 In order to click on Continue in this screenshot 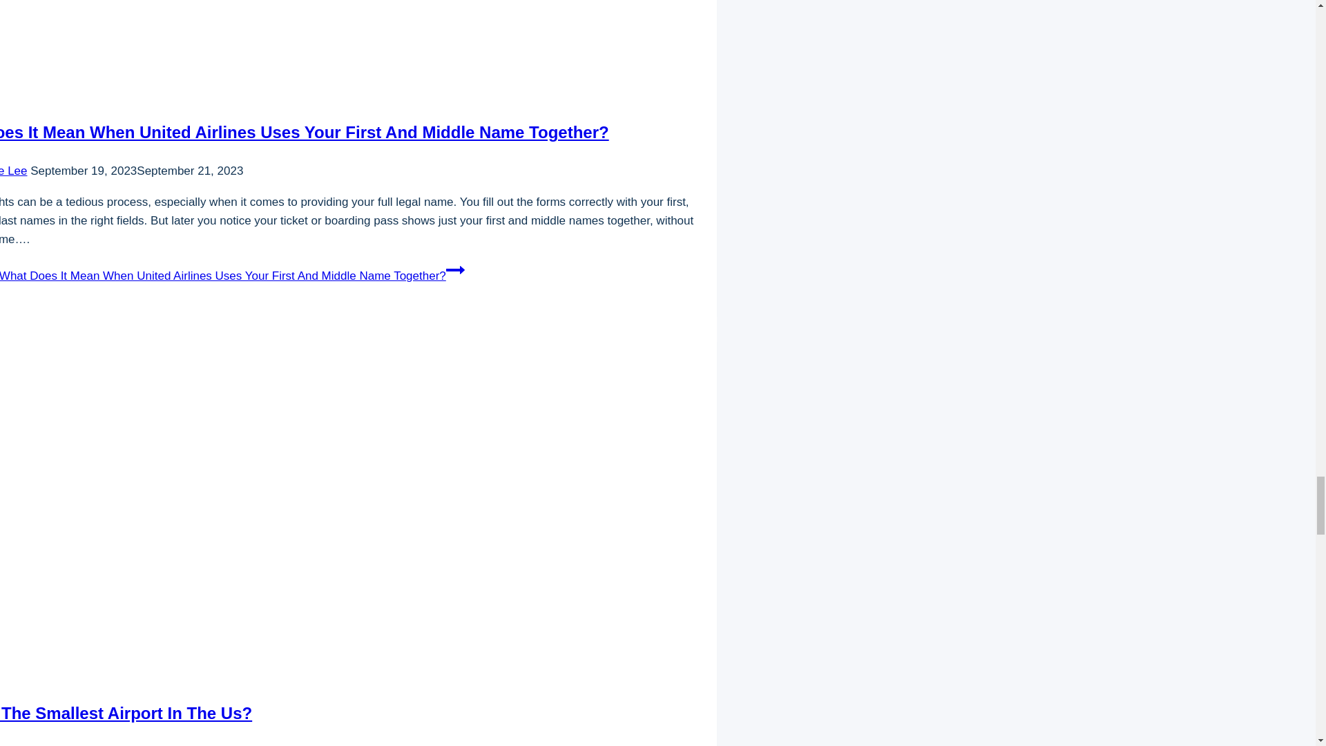, I will do `click(455, 269)`.